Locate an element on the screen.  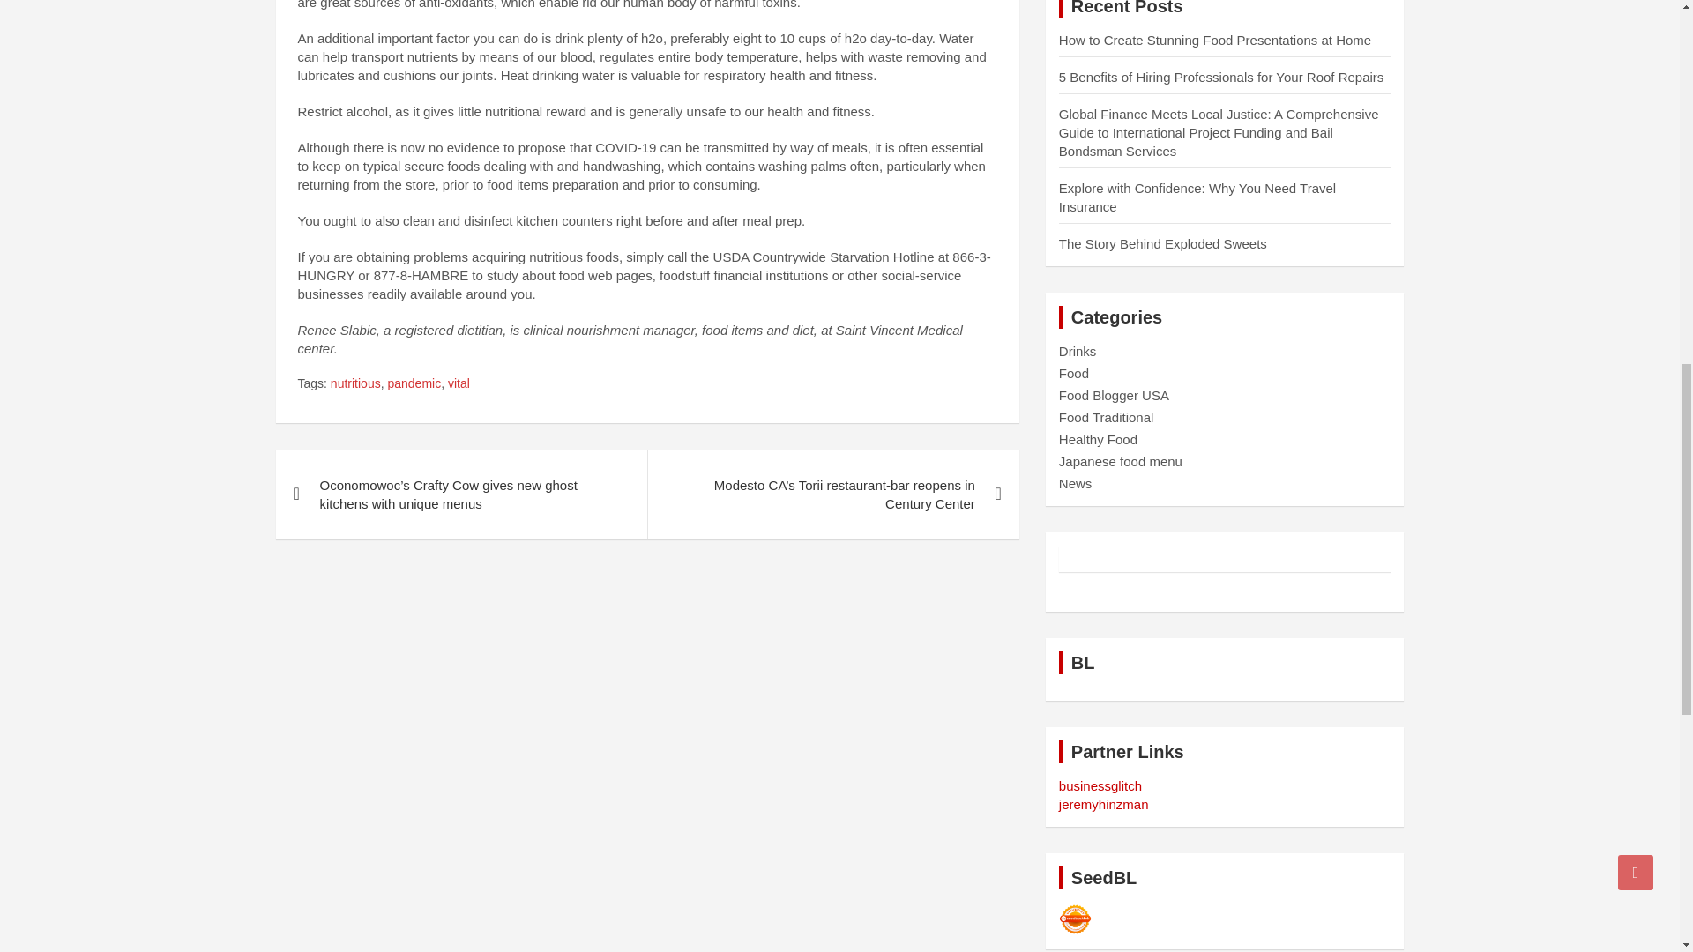
The Story Behind Exploded Sweets is located at coordinates (1162, 243).